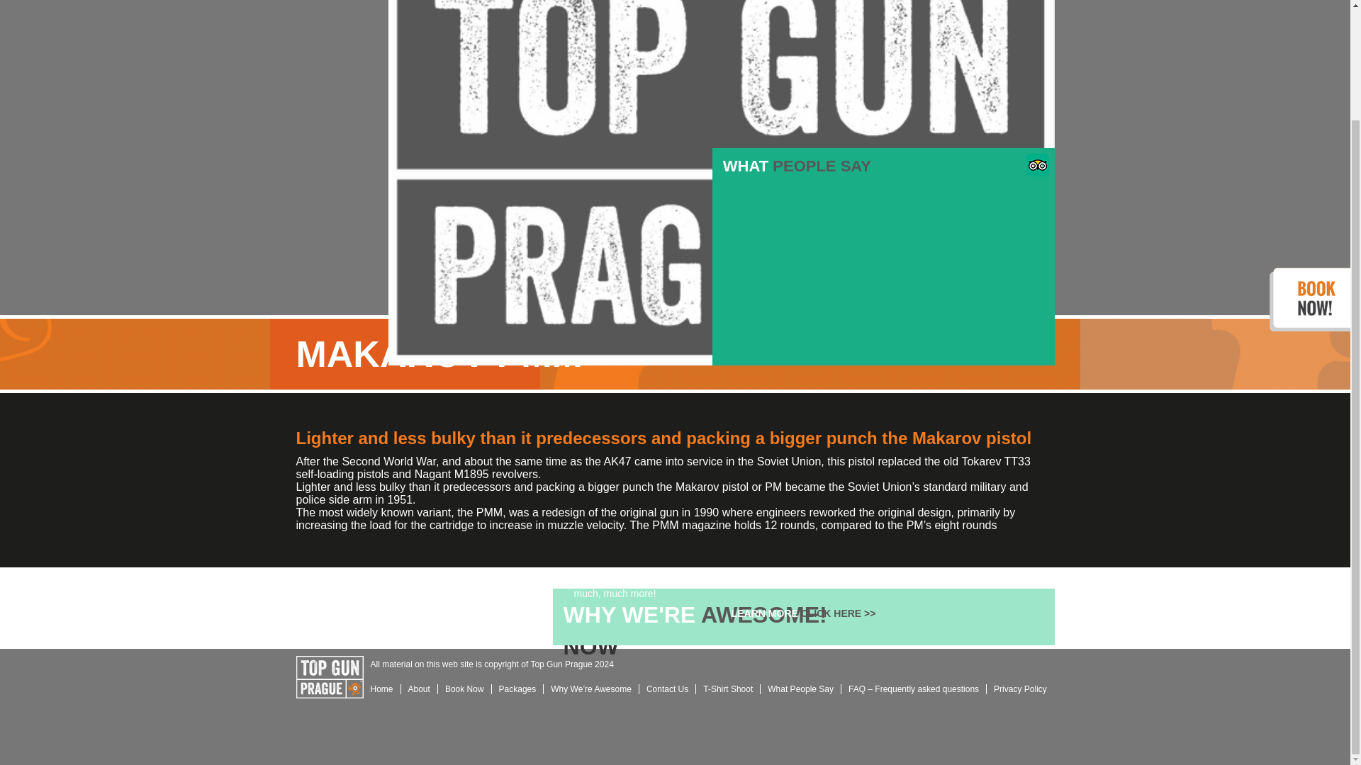 This screenshot has height=765, width=1361. I want to click on What People Say, so click(801, 688).